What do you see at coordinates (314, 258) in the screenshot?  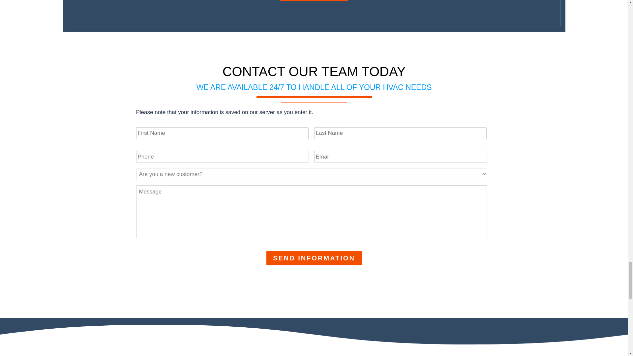 I see `SEND INFORMATION` at bounding box center [314, 258].